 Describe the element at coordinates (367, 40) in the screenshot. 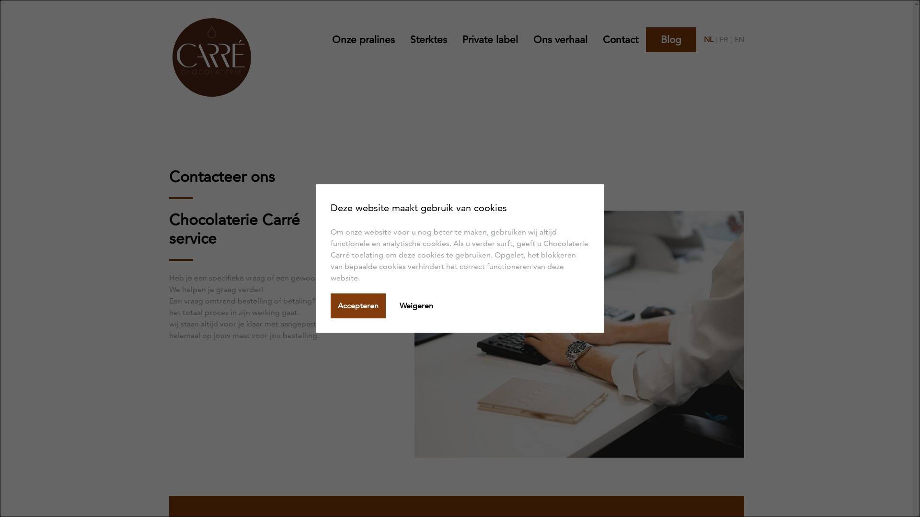

I see `Onze pralines` at that location.